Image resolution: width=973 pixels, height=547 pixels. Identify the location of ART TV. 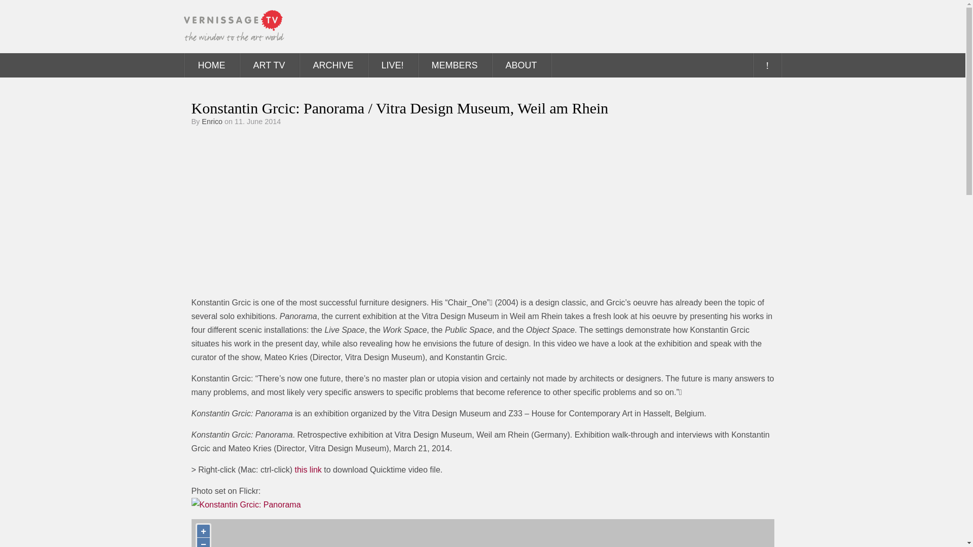
(269, 65).